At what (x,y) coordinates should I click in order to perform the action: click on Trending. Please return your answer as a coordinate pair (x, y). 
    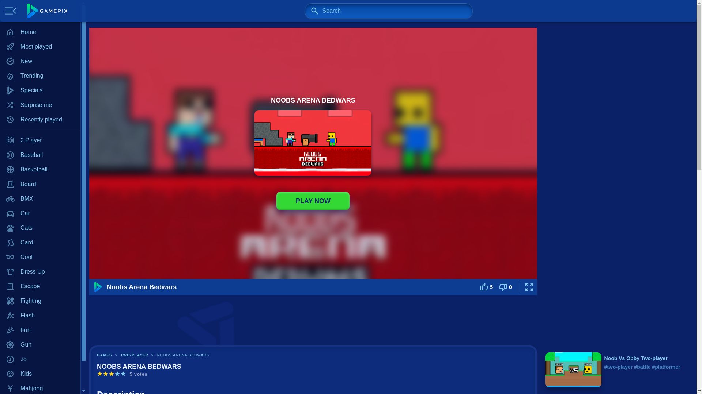
    Looking at the image, I should click on (40, 76).